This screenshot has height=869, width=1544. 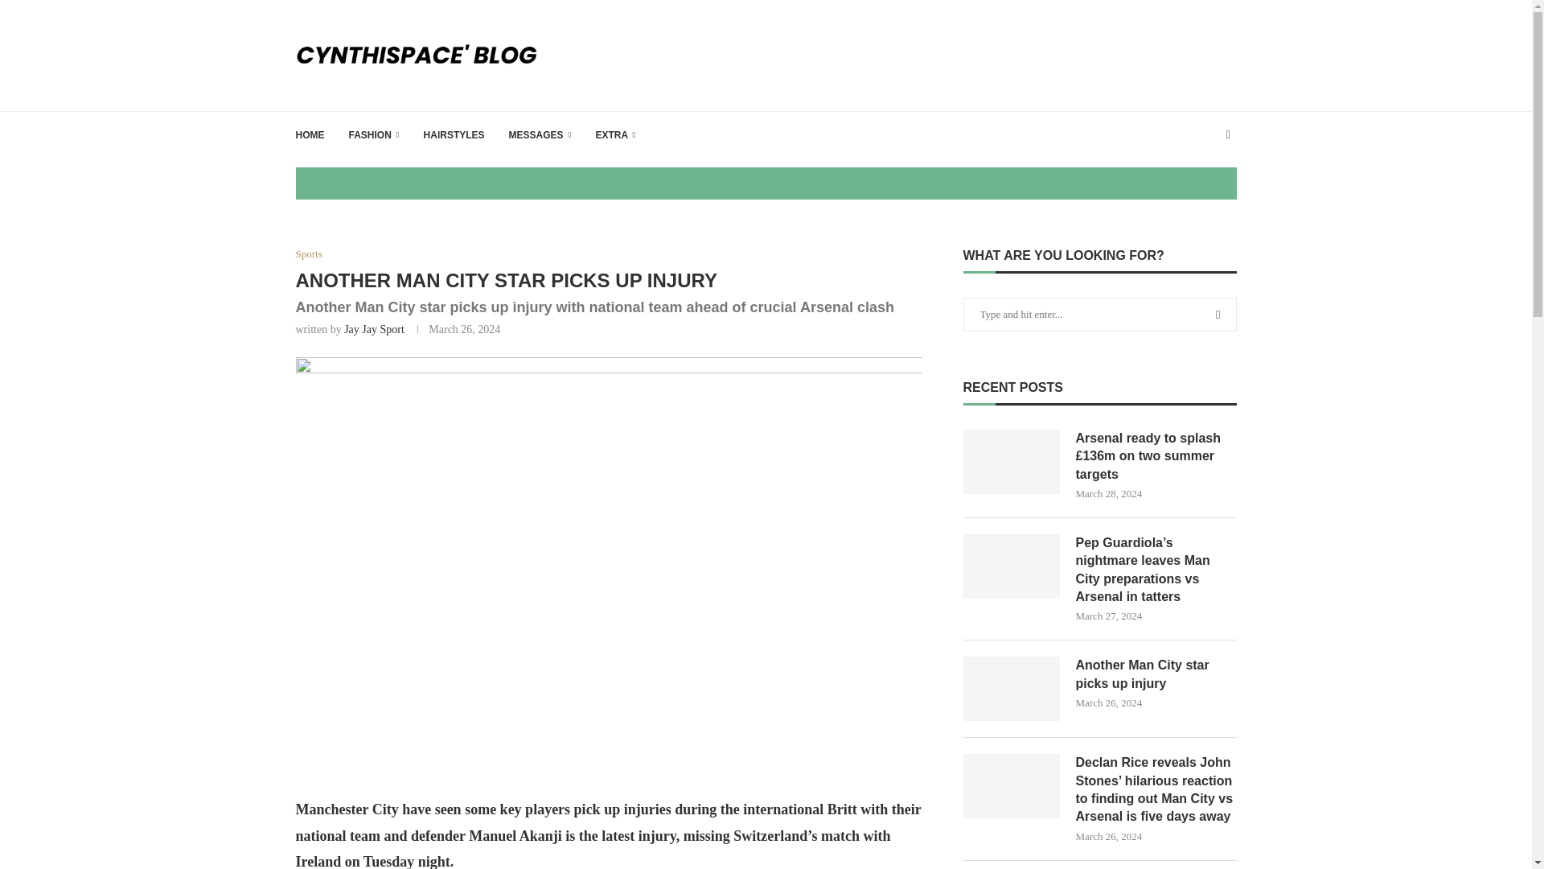 What do you see at coordinates (454, 135) in the screenshot?
I see `HAIRSTYLES` at bounding box center [454, 135].